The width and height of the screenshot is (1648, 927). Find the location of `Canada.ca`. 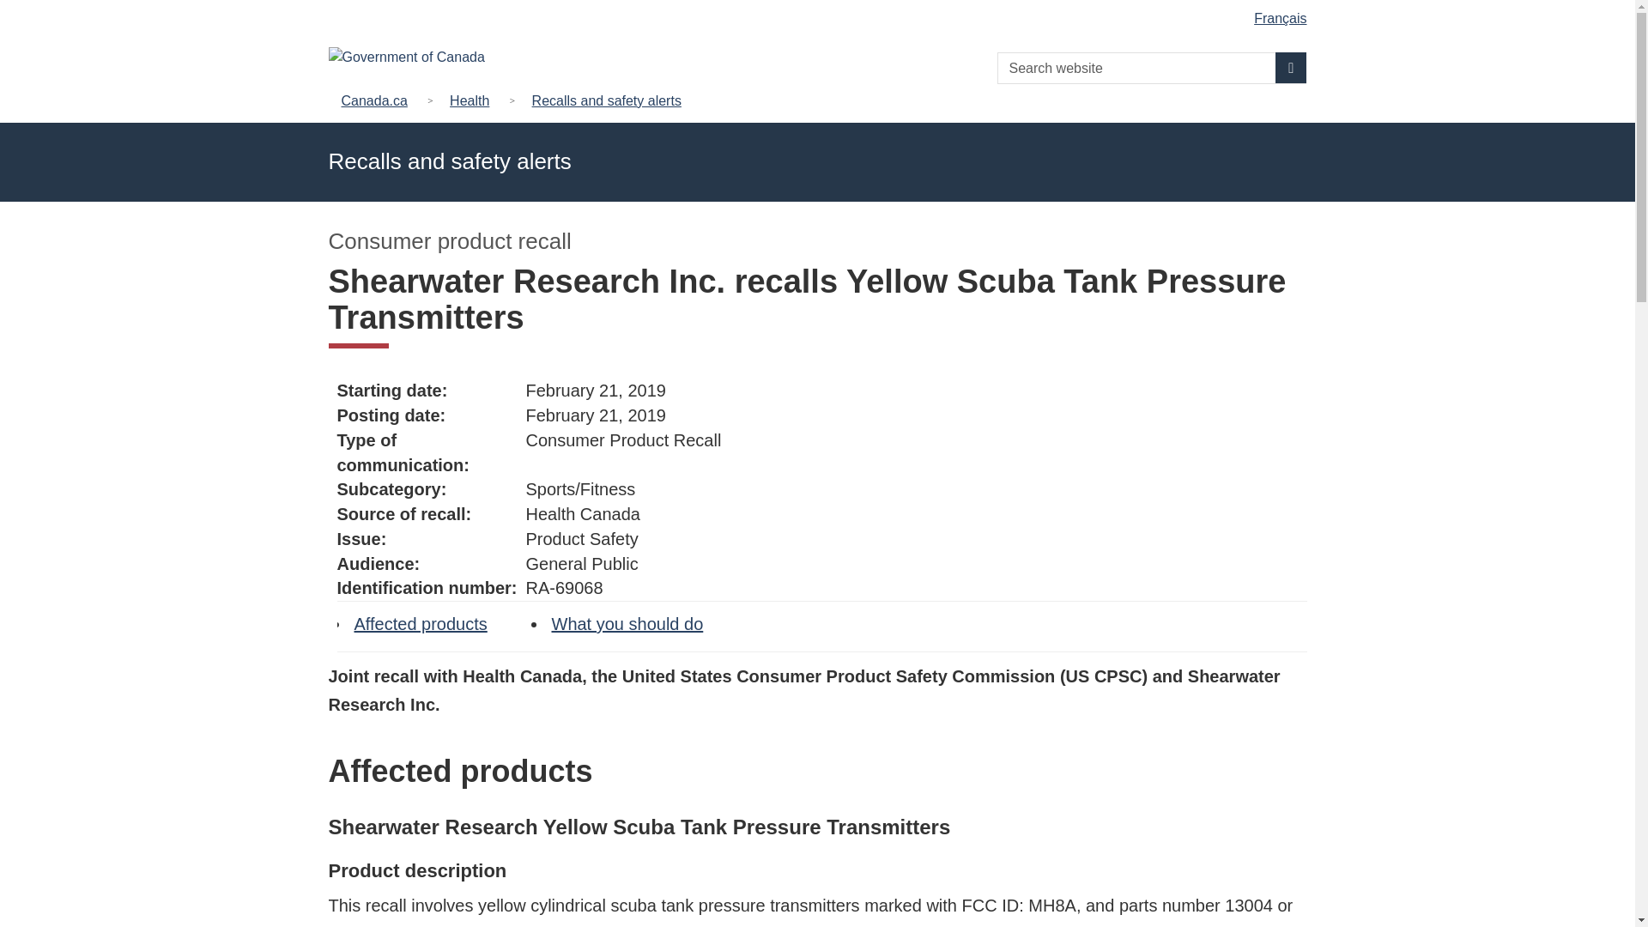

Canada.ca is located at coordinates (379, 100).